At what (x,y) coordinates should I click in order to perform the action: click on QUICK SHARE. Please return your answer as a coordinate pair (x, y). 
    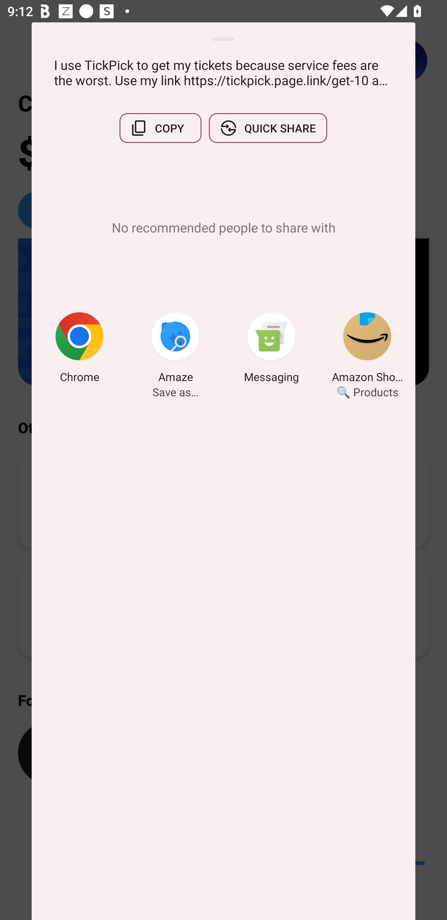
    Looking at the image, I should click on (268, 128).